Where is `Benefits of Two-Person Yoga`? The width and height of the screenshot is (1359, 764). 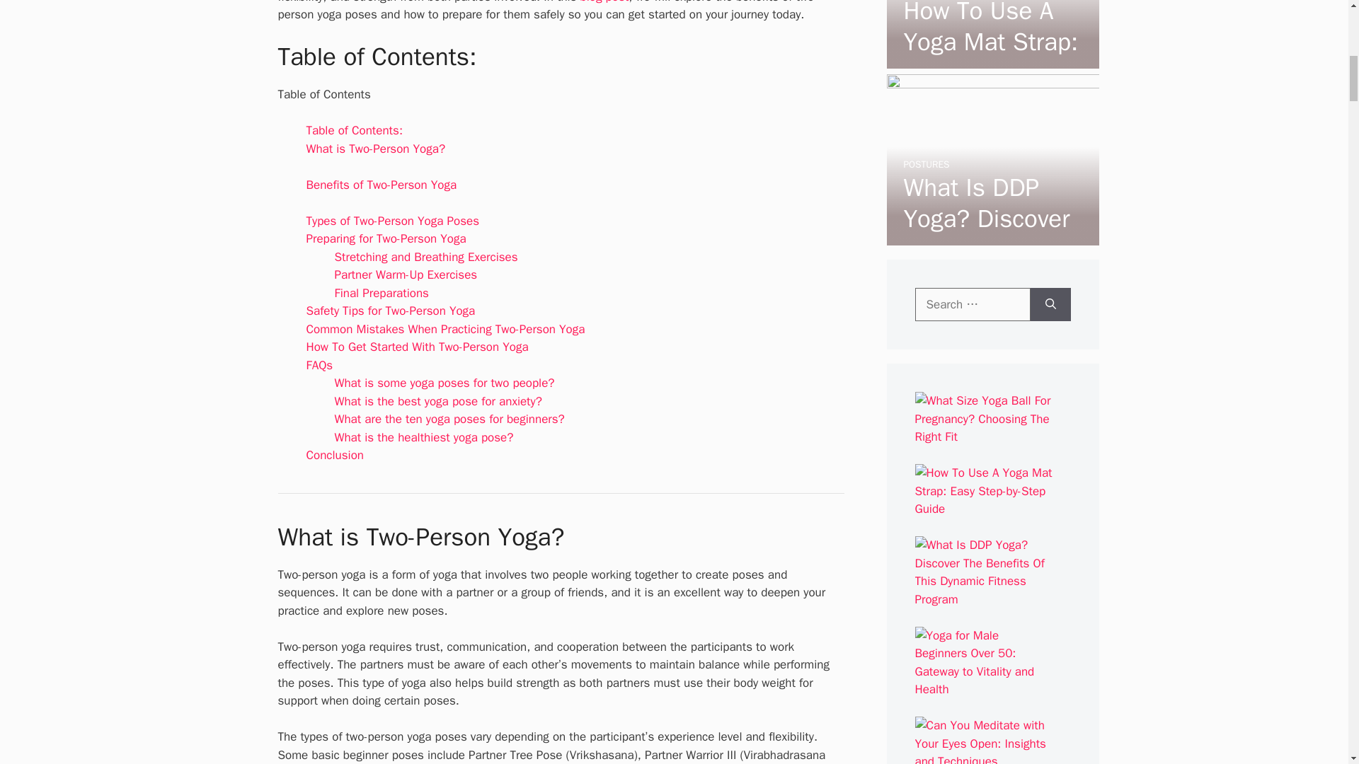
Benefits of Two-Person Yoga is located at coordinates (381, 185).